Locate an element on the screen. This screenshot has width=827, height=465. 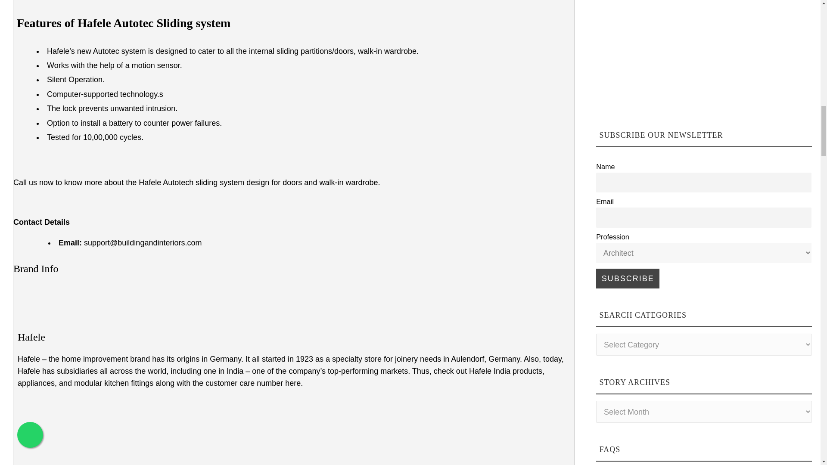
Upcoming Events is located at coordinates (671, 54).